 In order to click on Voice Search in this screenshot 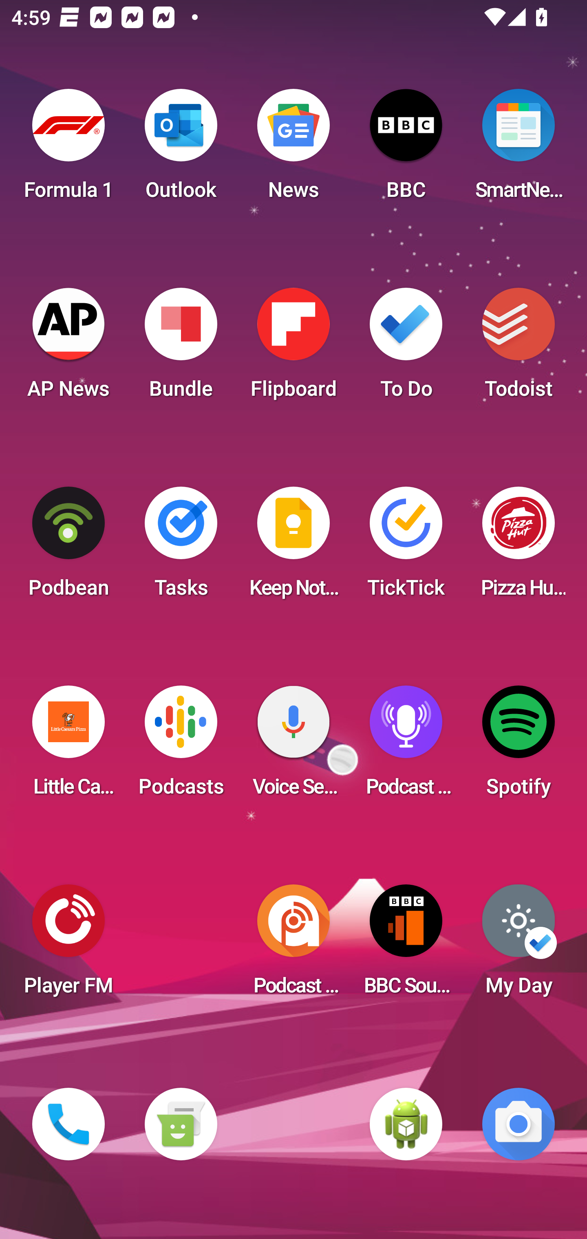, I will do `click(293, 746)`.